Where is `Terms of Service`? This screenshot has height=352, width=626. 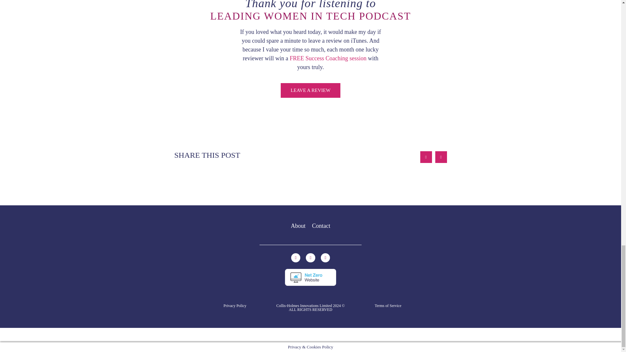
Terms of Service is located at coordinates (388, 306).